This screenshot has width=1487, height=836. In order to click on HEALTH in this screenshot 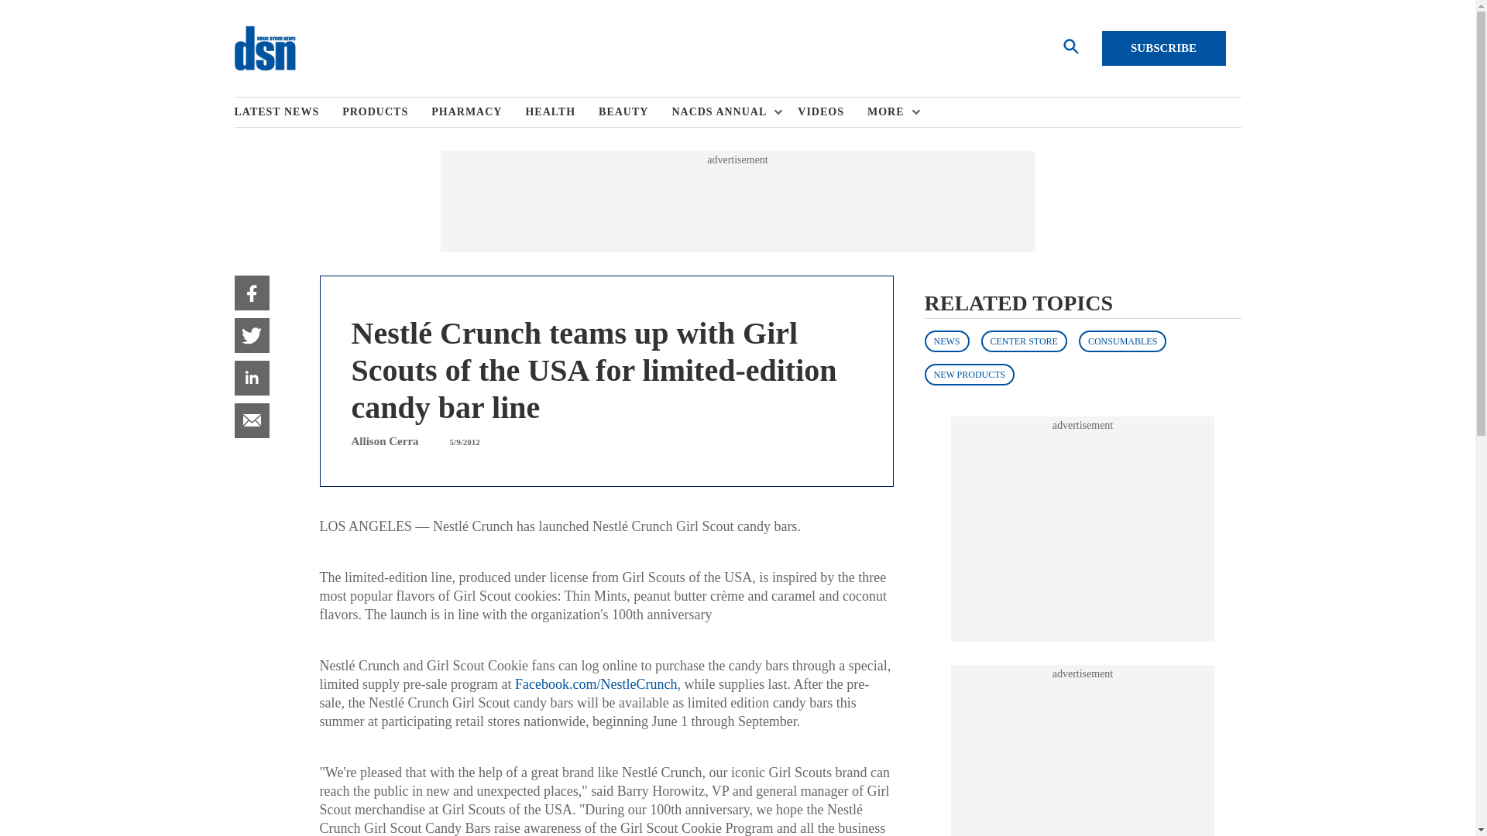, I will do `click(561, 112)`.